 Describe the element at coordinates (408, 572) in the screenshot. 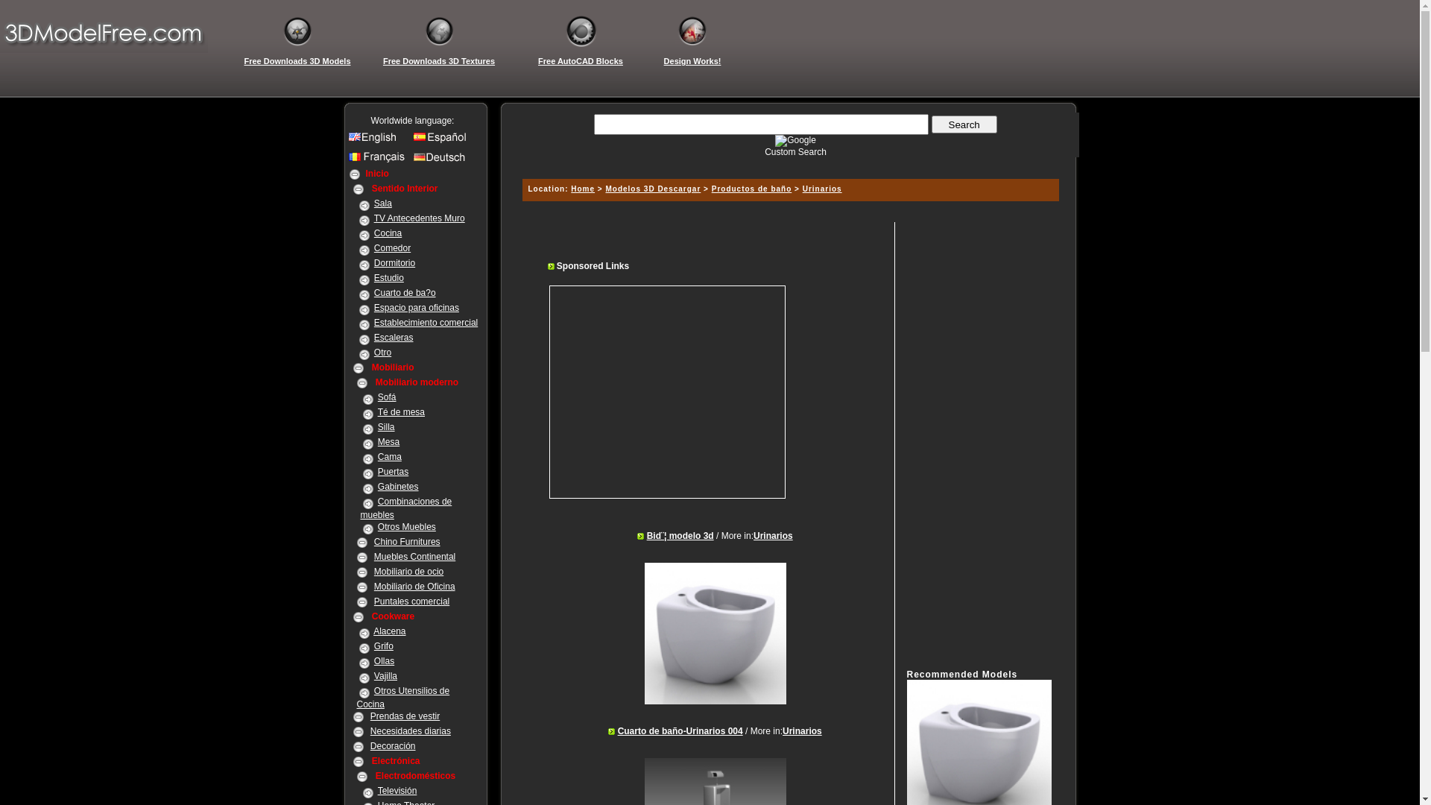

I see `Mobiliario de ocio` at that location.